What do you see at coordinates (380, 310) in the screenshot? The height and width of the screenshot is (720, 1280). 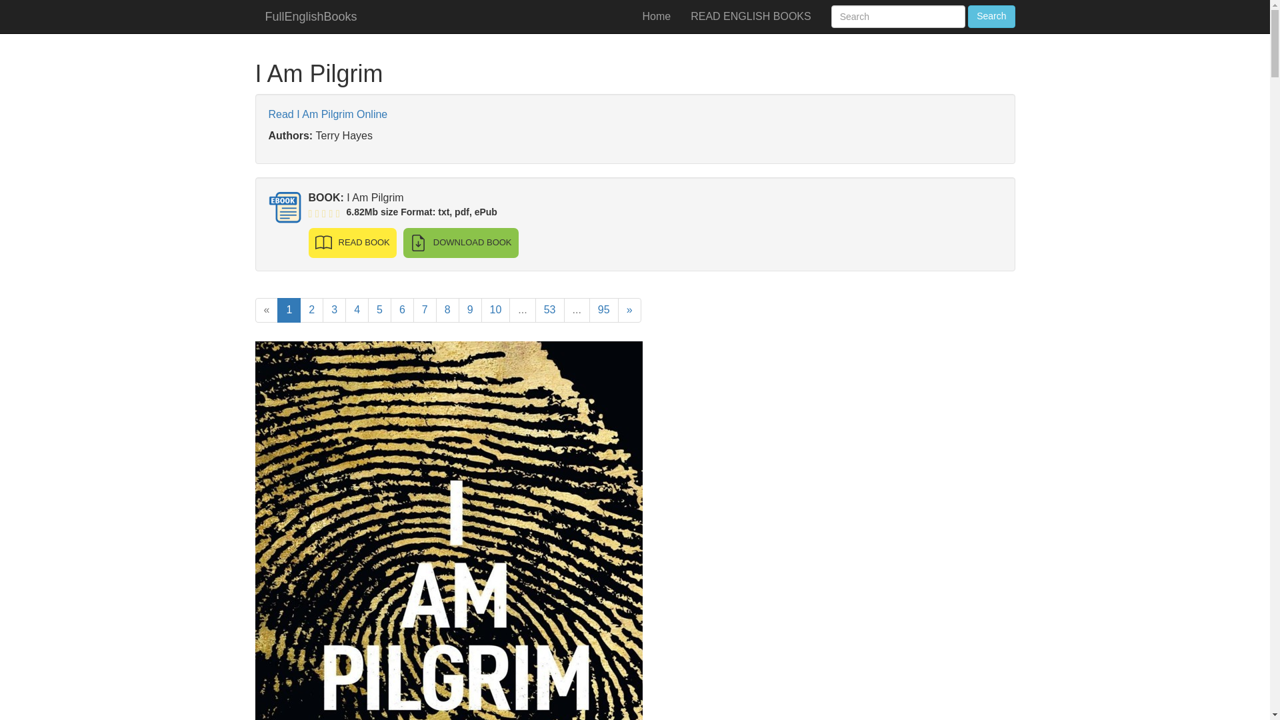 I see `5` at bounding box center [380, 310].